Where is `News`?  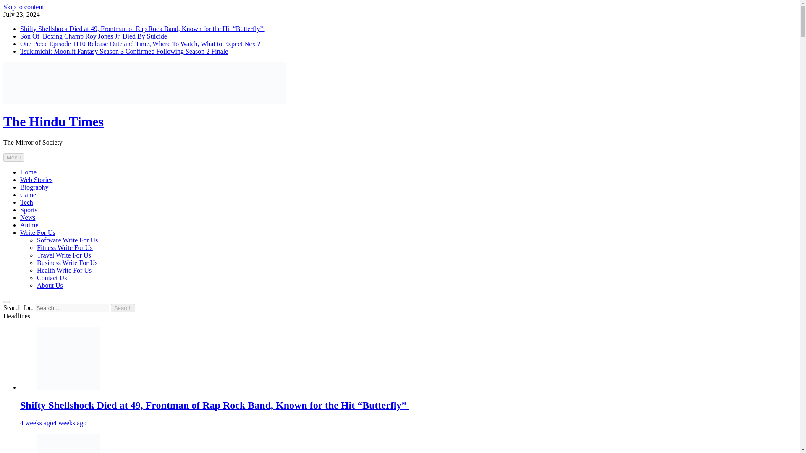
News is located at coordinates (28, 217).